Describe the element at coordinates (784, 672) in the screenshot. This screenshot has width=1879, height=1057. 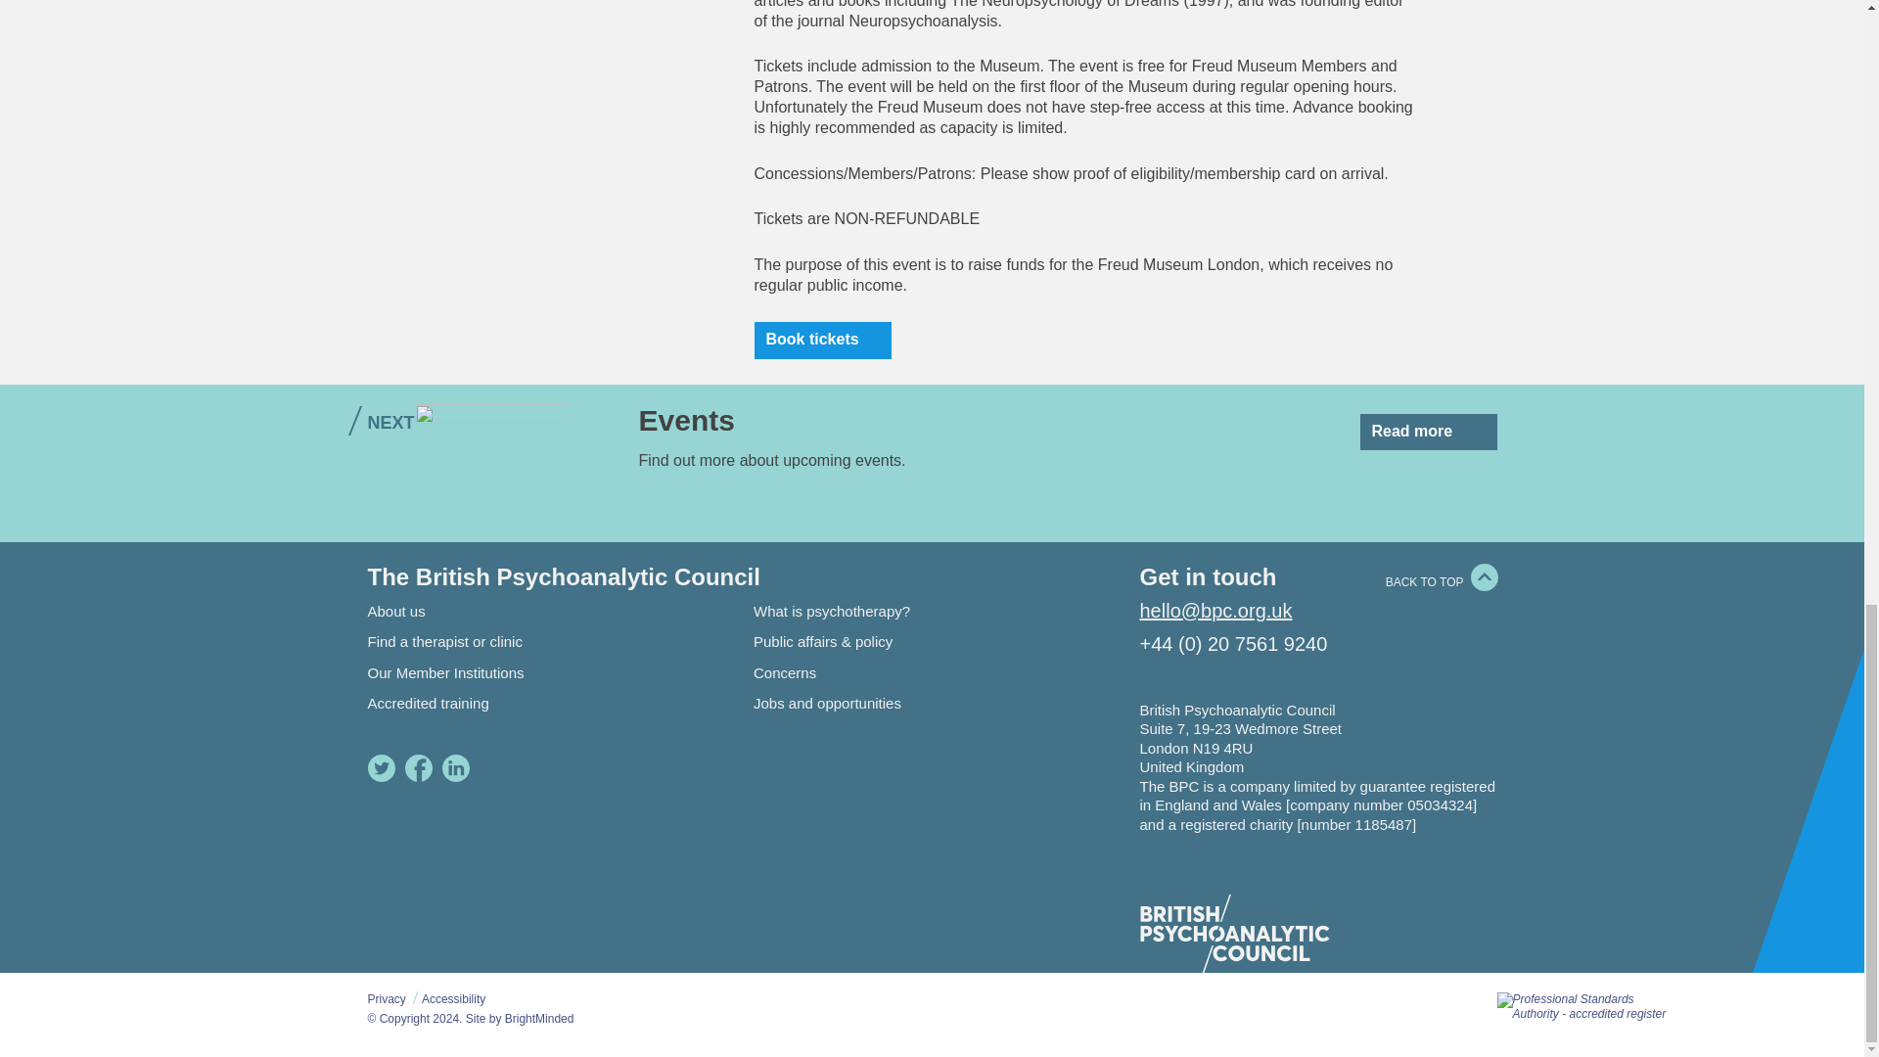
I see `Concerns` at that location.